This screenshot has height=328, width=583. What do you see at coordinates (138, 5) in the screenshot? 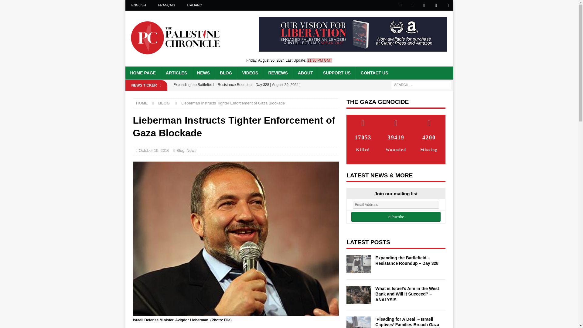
I see `ENGLISH` at bounding box center [138, 5].